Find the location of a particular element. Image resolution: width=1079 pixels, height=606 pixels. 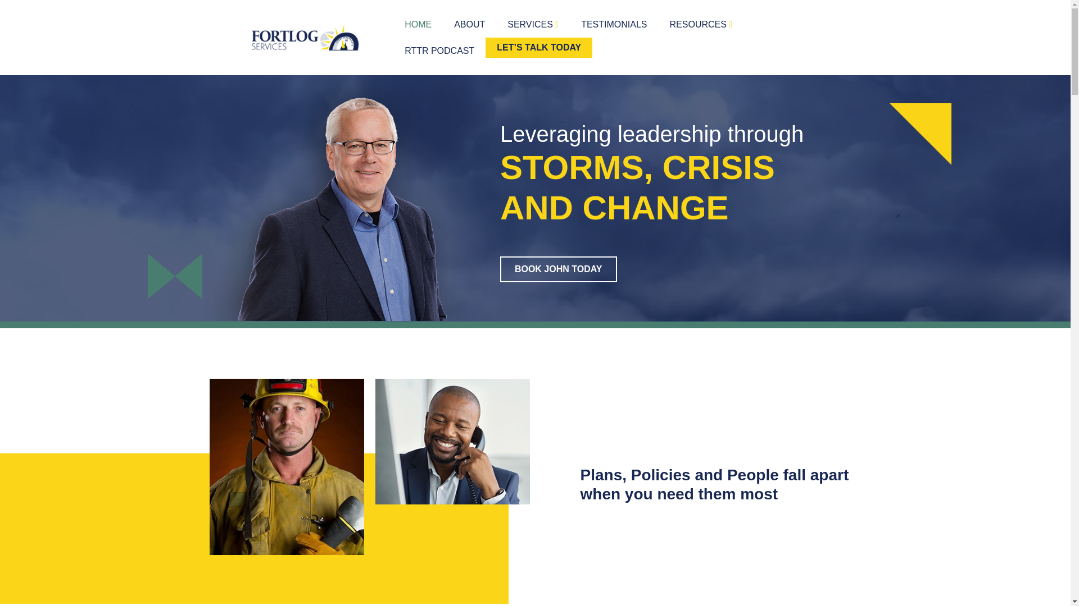

ABOUT is located at coordinates (469, 24).